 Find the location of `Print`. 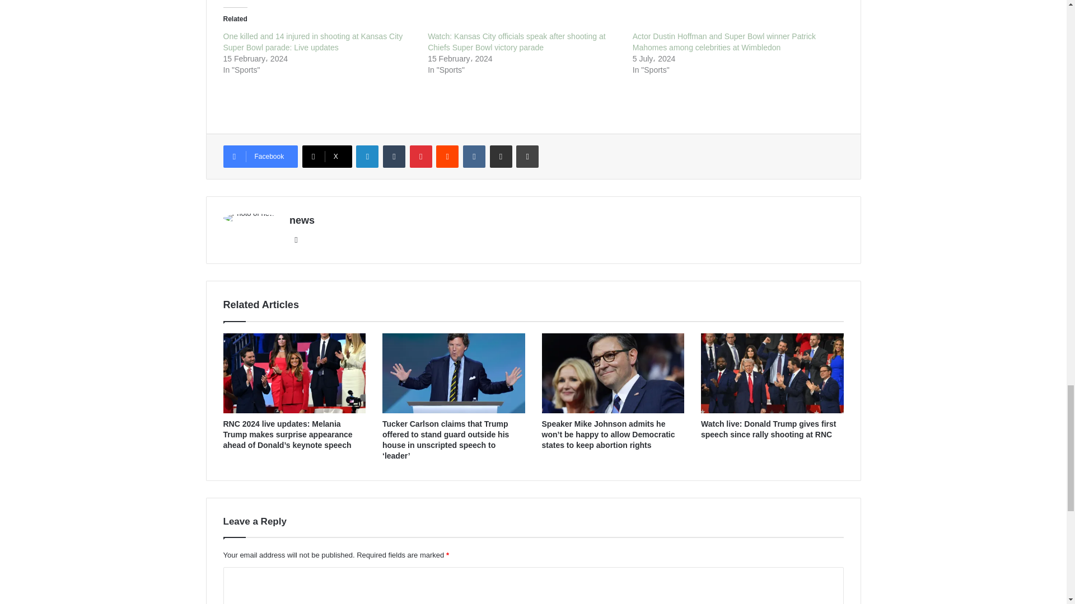

Print is located at coordinates (527, 157).